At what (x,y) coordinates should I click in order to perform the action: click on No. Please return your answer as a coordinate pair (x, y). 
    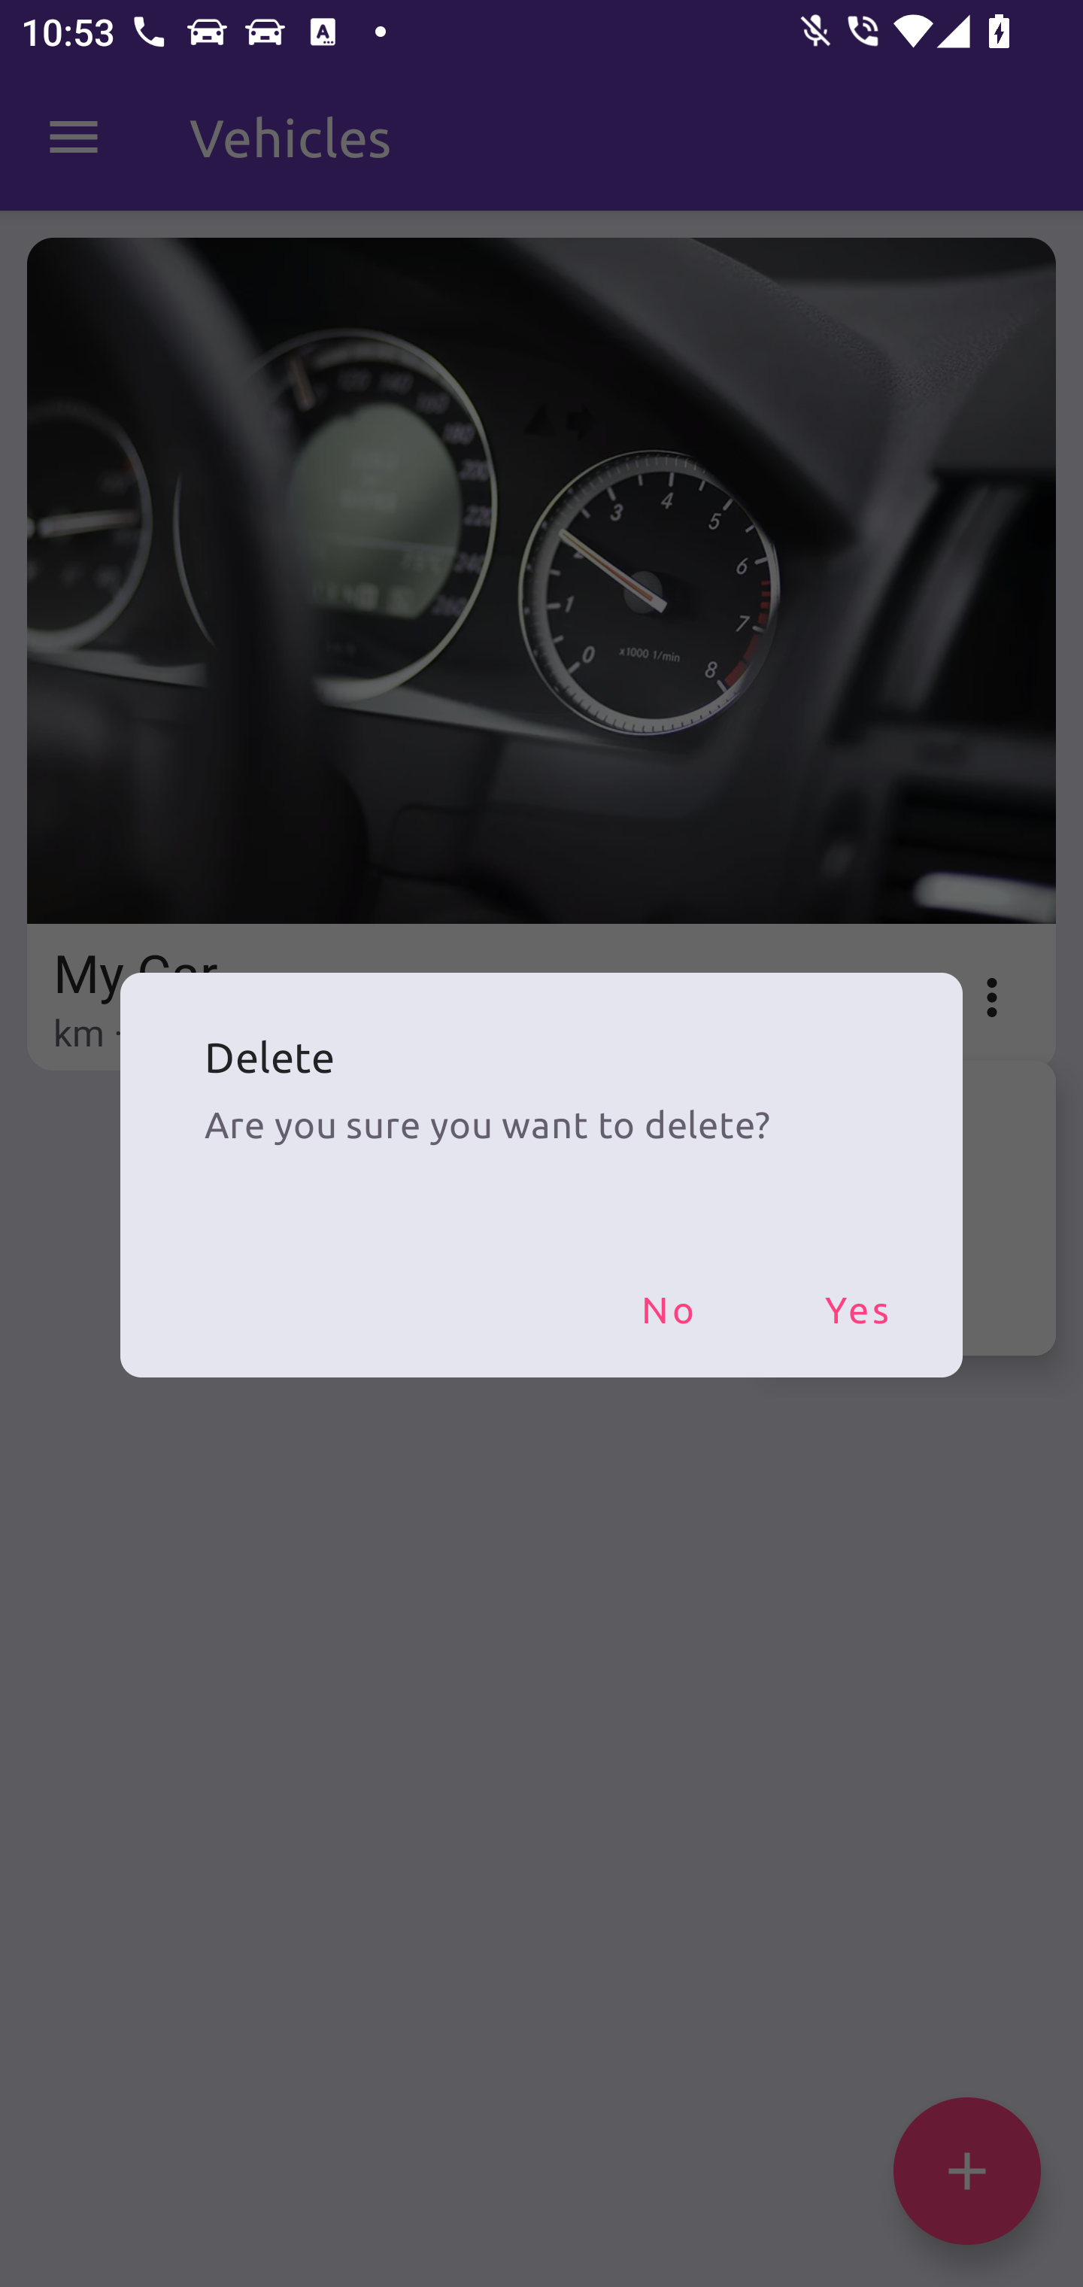
    Looking at the image, I should click on (668, 1309).